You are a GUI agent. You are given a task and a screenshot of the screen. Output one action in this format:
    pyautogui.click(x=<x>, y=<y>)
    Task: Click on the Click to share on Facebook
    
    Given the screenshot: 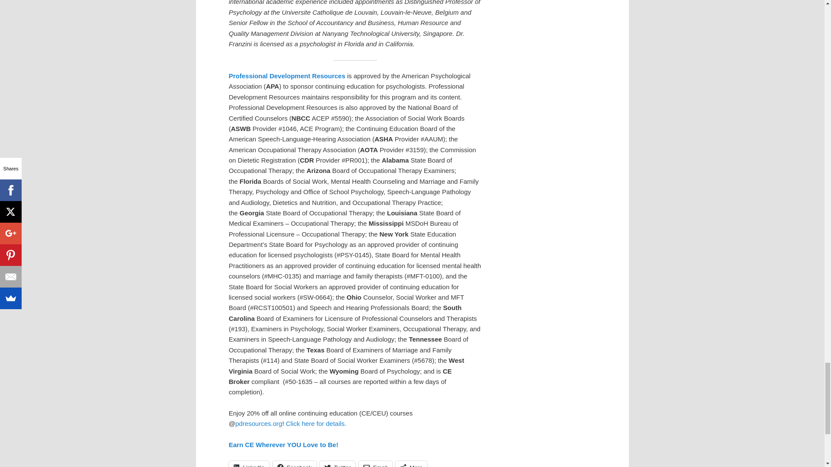 What is the action you would take?
    pyautogui.click(x=294, y=464)
    